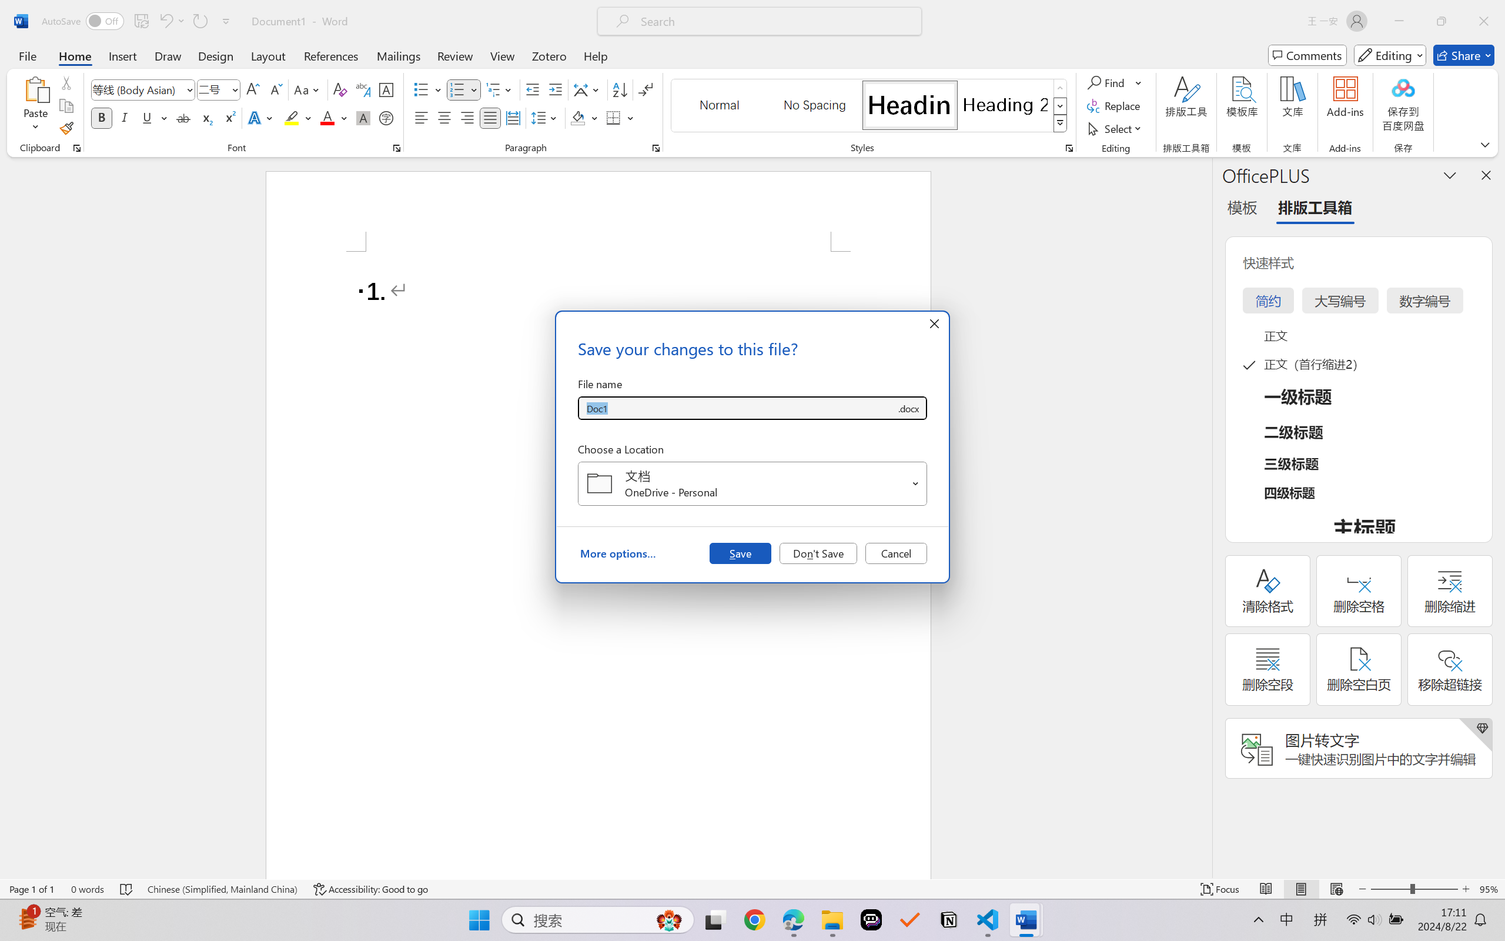 The image size is (1505, 941). I want to click on AutomationID: QuickStylesGallery, so click(870, 106).